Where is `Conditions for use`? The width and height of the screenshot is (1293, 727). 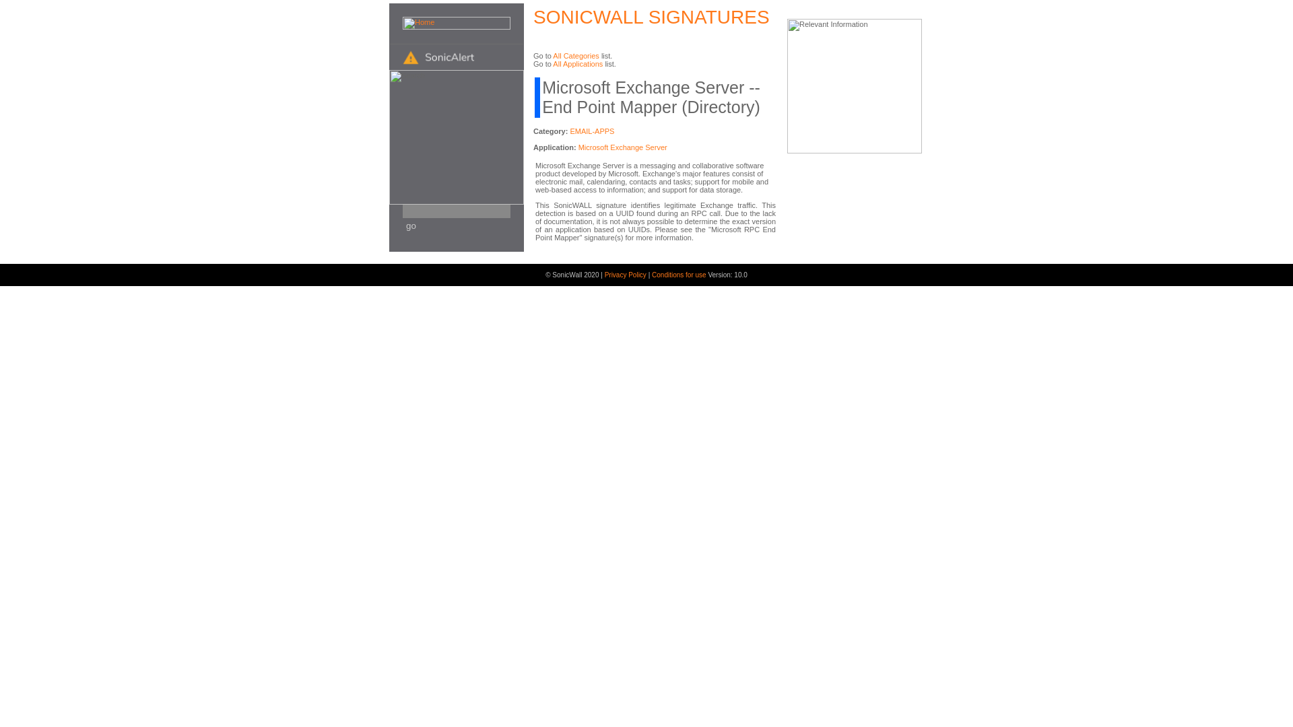
Conditions for use is located at coordinates (679, 275).